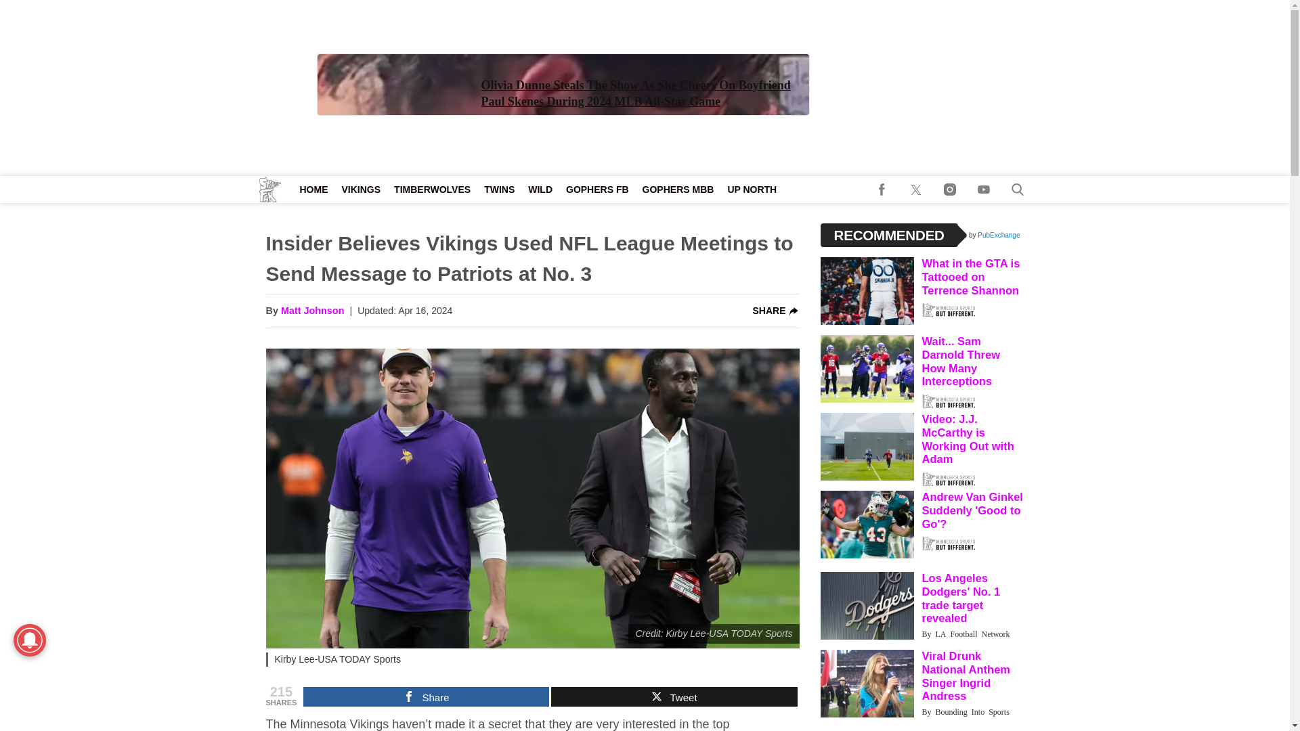  I want to click on WILD, so click(540, 190).